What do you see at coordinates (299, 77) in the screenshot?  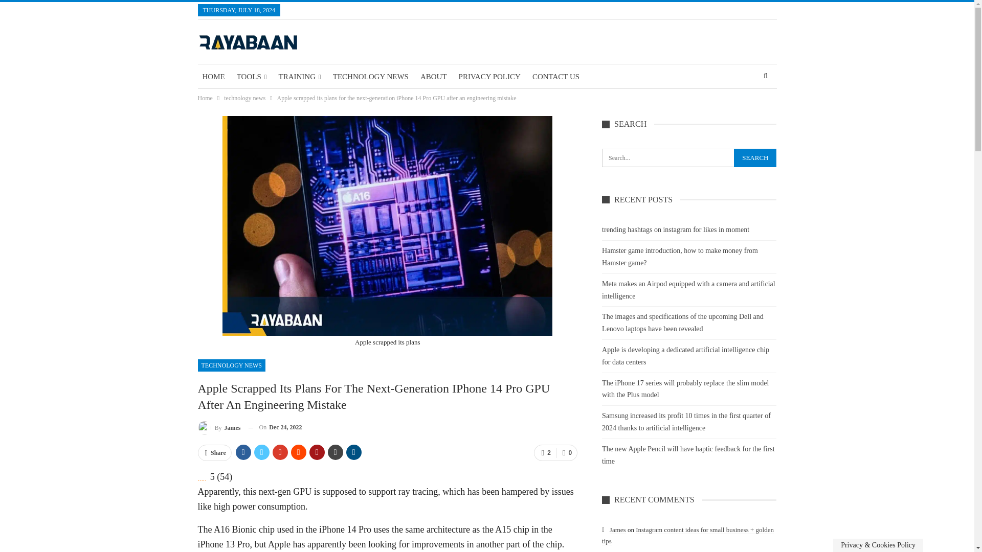 I see `TRAINING` at bounding box center [299, 77].